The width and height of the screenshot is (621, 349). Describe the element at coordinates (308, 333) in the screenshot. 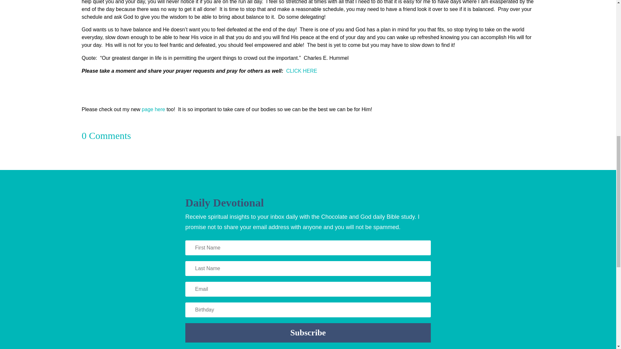

I see `Subscribe` at that location.